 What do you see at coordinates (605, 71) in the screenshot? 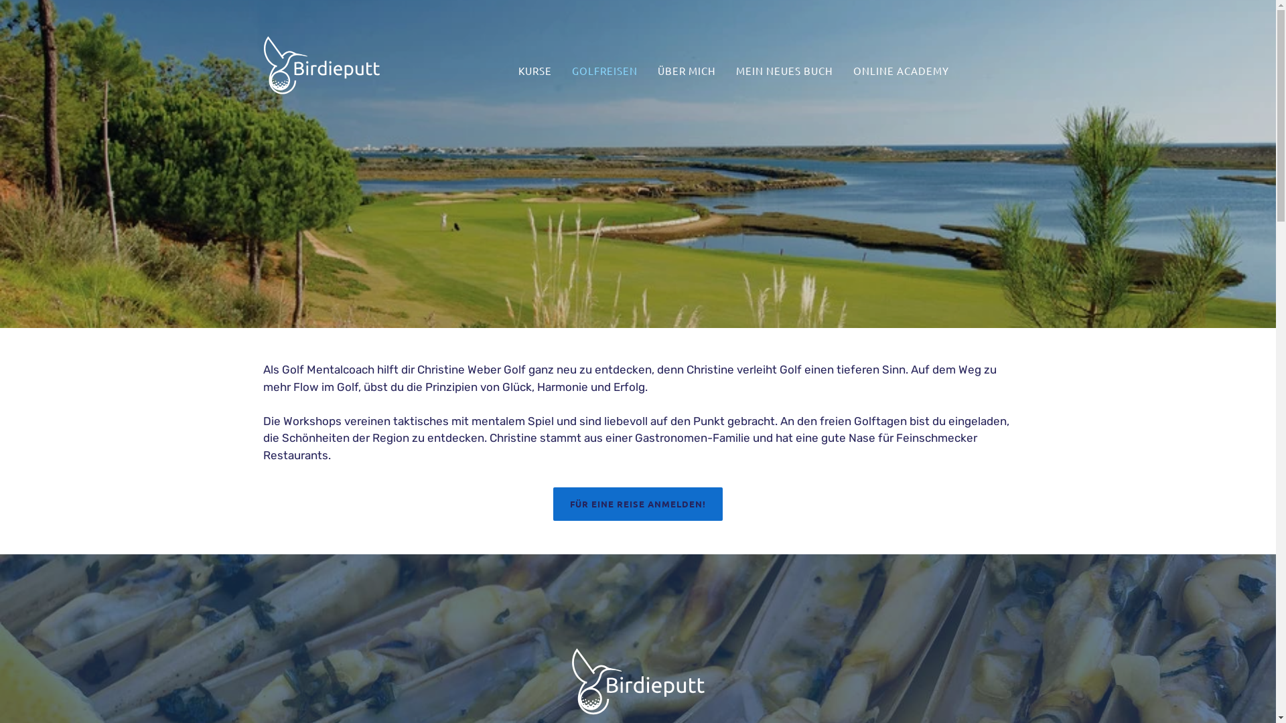
I see `GOLFREISEN` at bounding box center [605, 71].